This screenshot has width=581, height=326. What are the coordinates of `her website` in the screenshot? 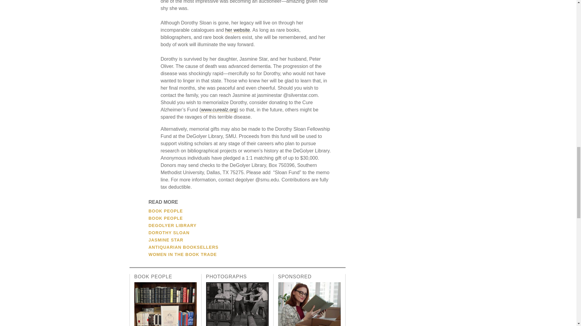 It's located at (237, 30).